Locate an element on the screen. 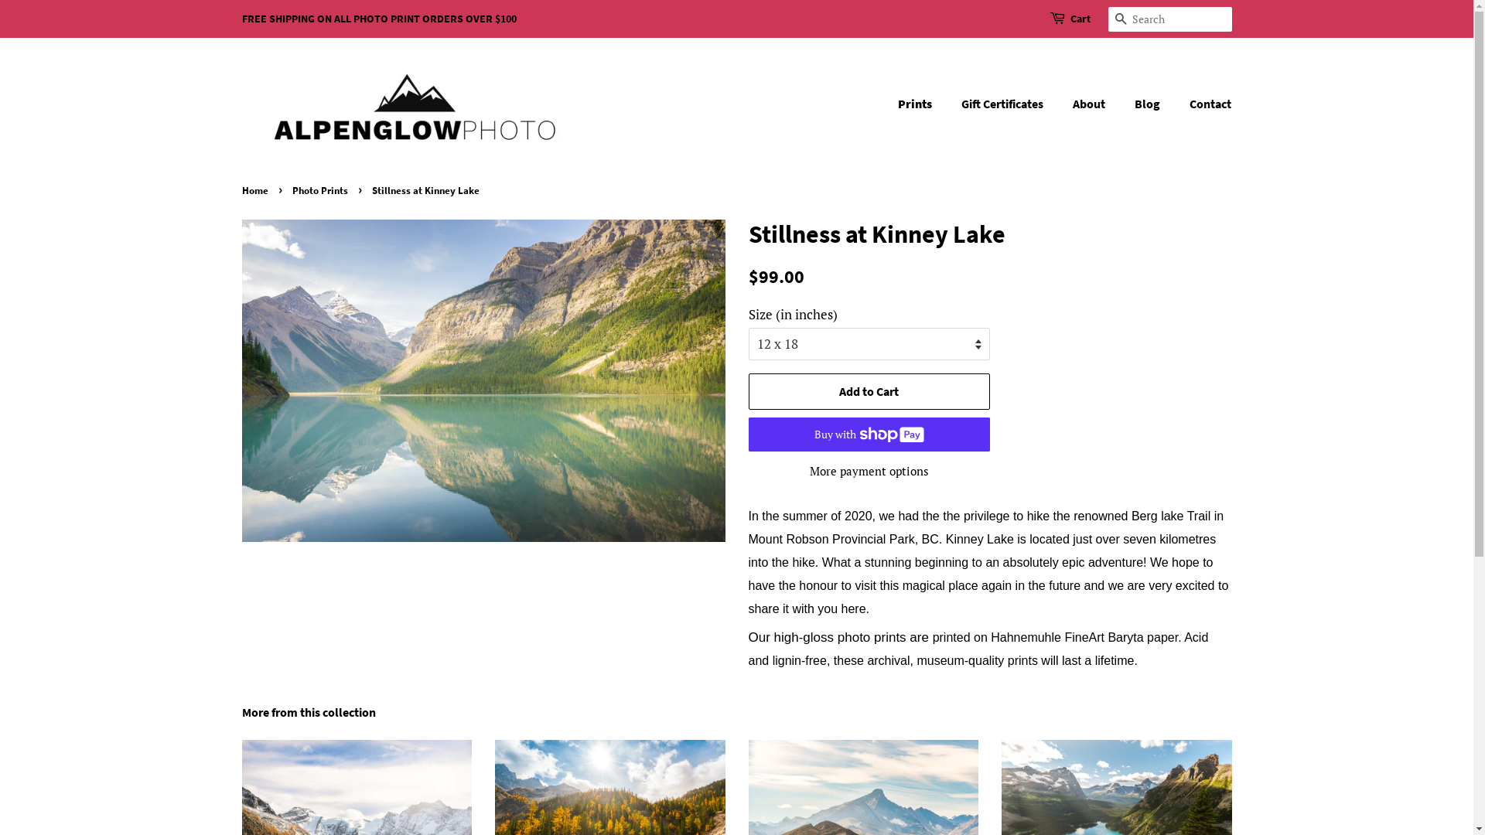  Photo Prints is located at coordinates (322, 190).